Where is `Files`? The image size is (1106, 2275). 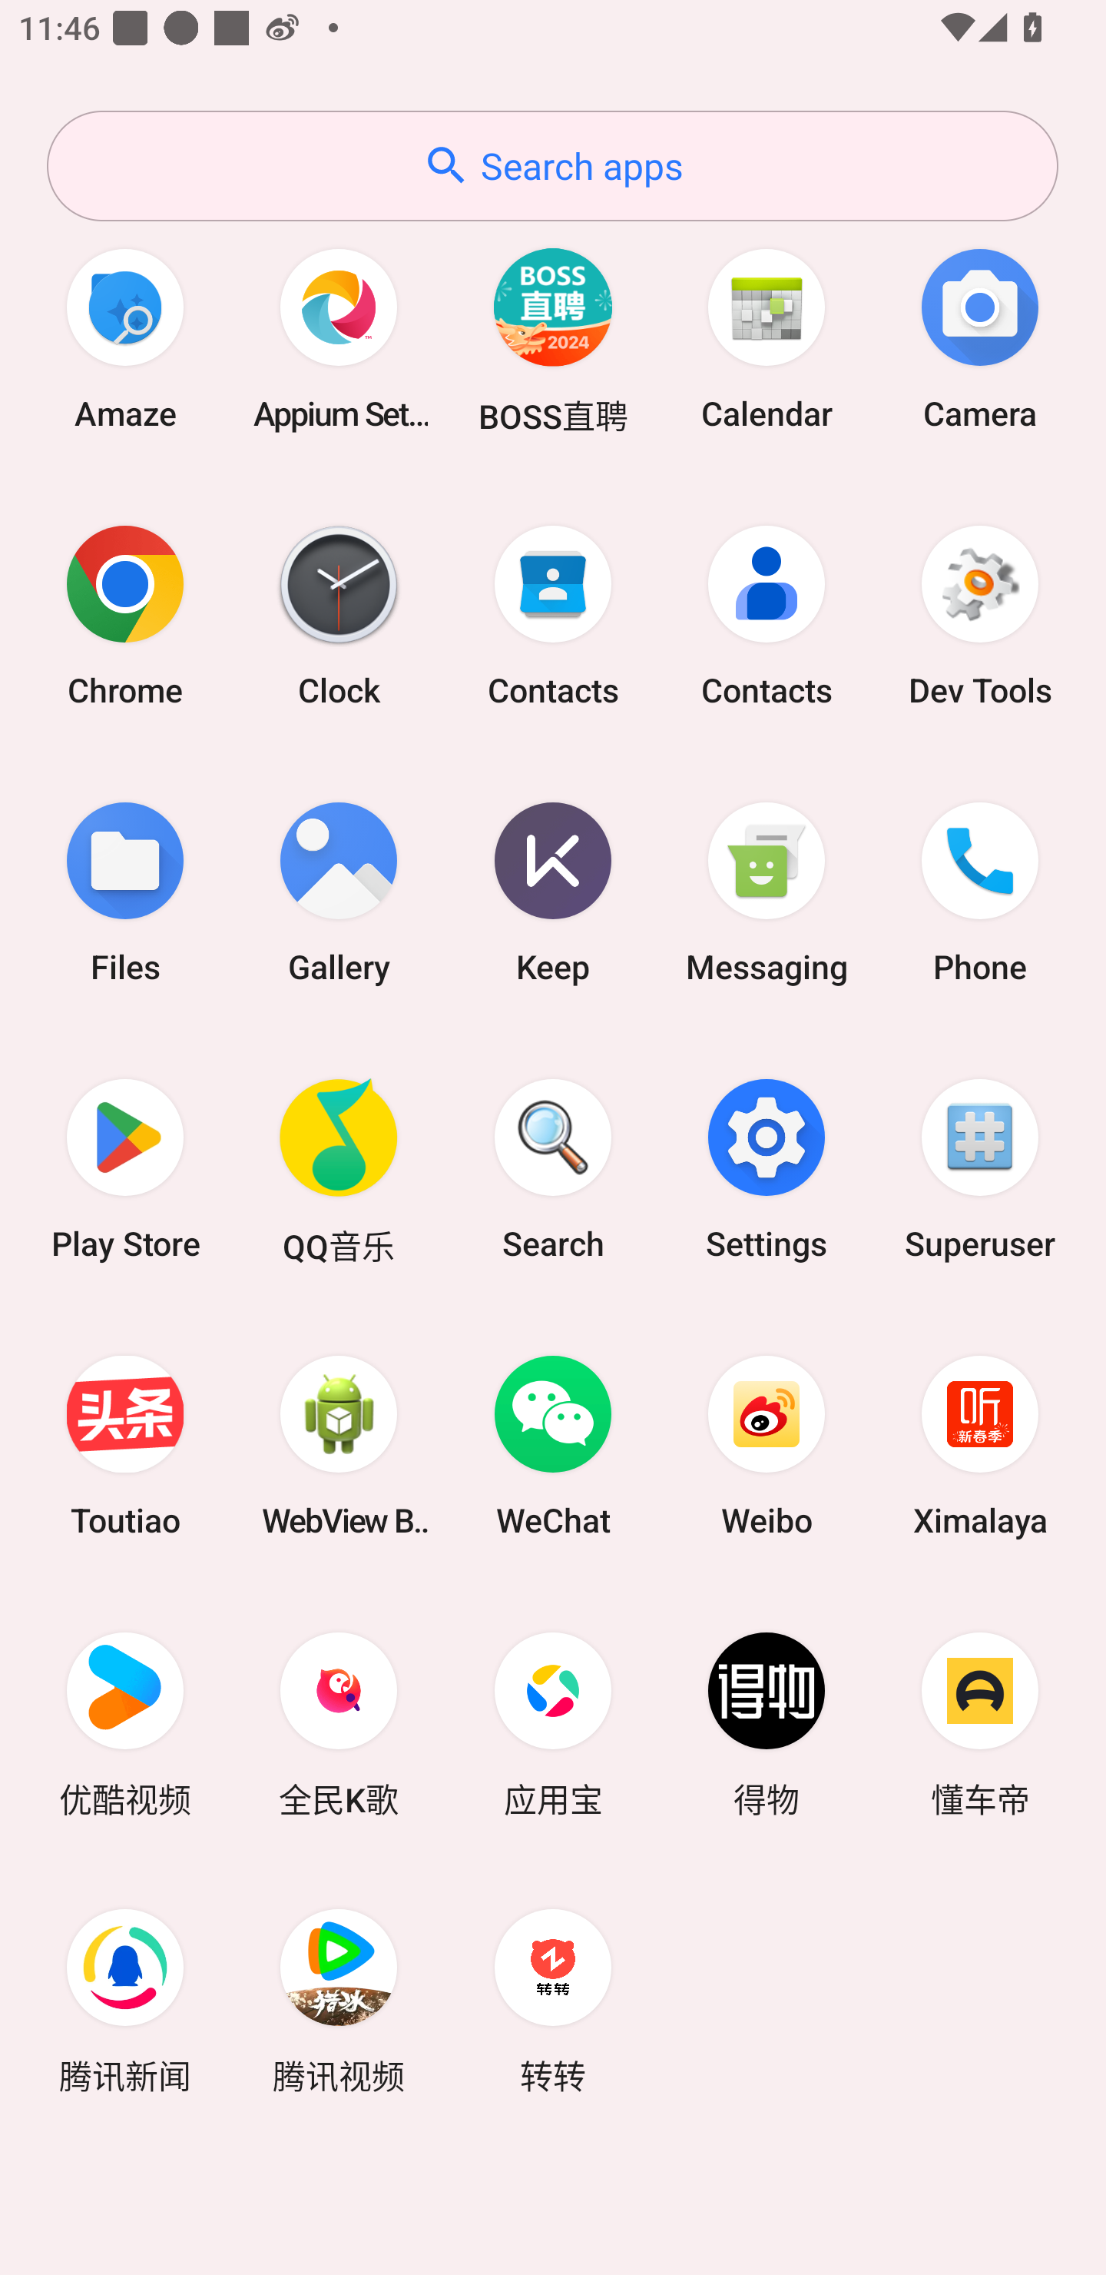 Files is located at coordinates (125, 892).